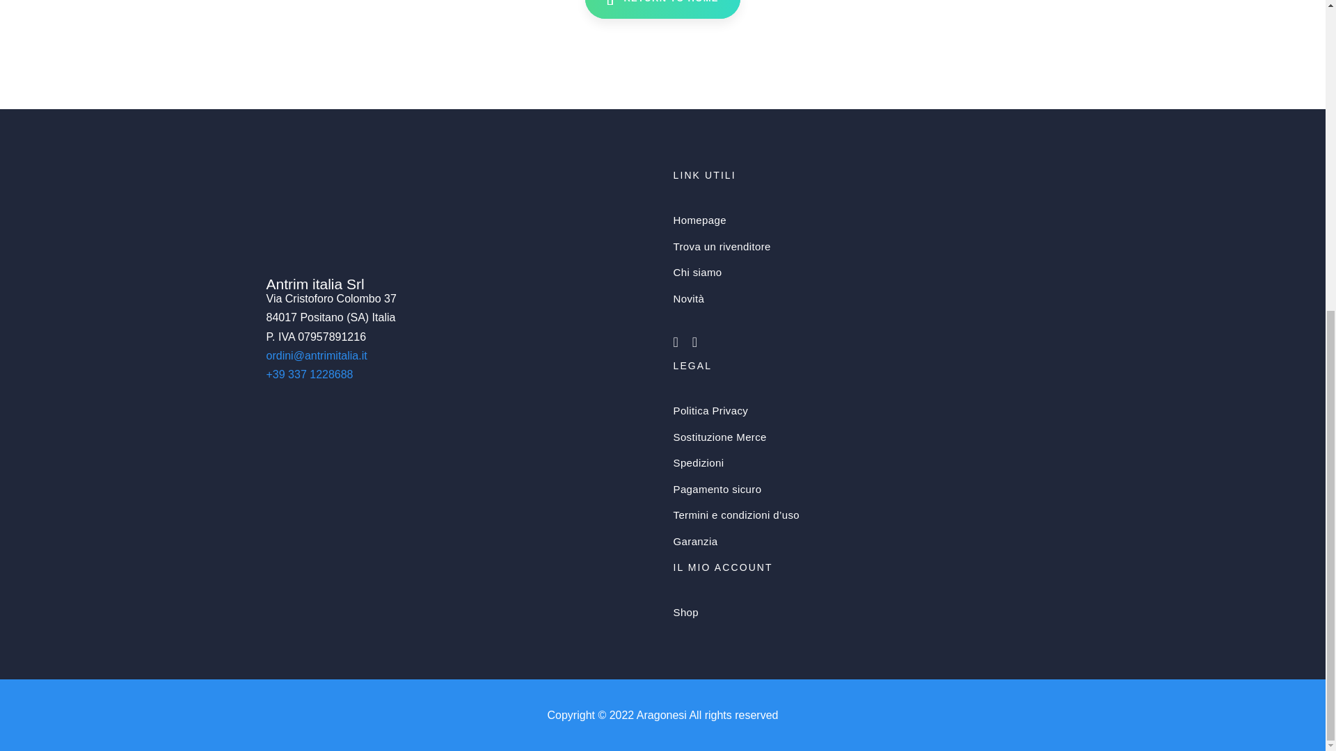  What do you see at coordinates (866, 462) in the screenshot?
I see `Spedizioni` at bounding box center [866, 462].